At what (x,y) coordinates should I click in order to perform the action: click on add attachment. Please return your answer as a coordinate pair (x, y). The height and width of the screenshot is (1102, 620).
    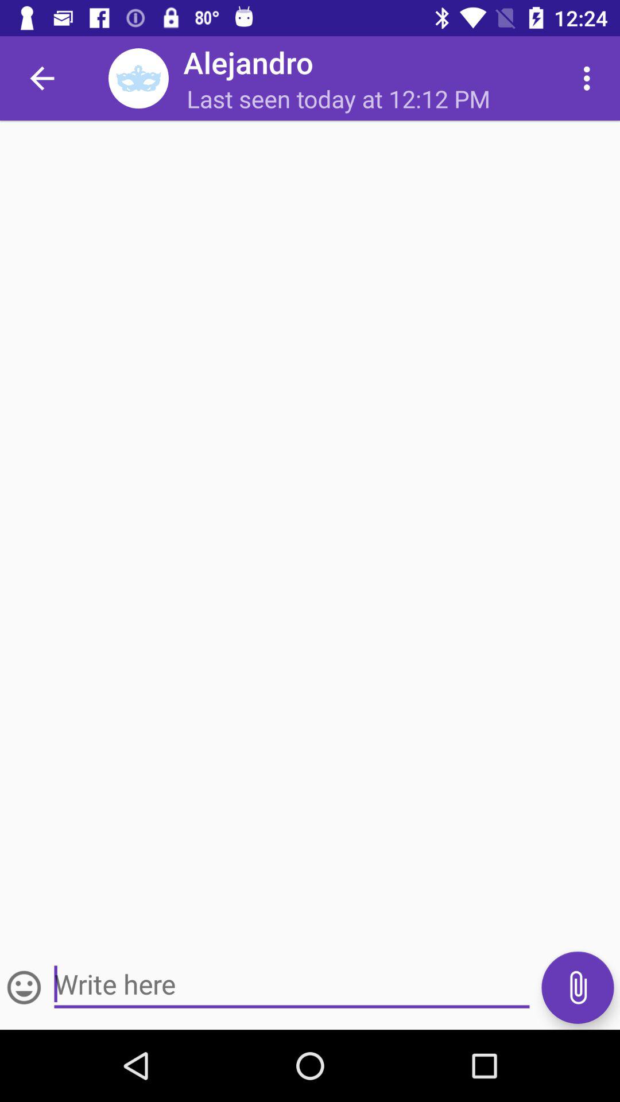
    Looking at the image, I should click on (578, 987).